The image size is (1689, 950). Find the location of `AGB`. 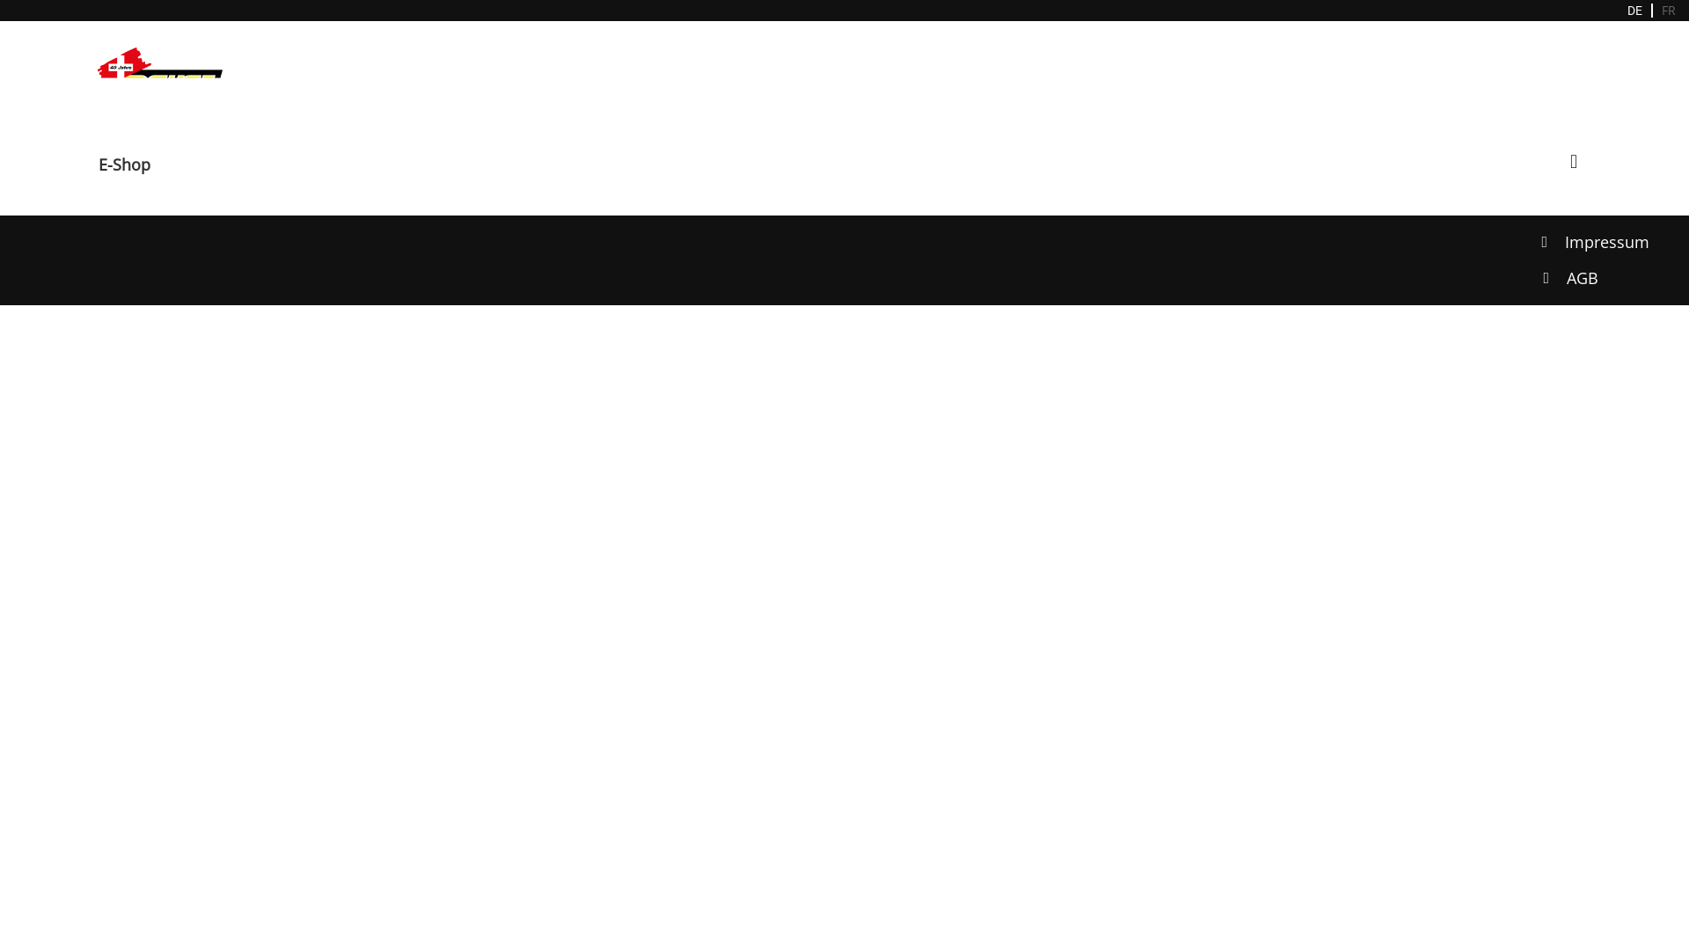

AGB is located at coordinates (1583, 278).